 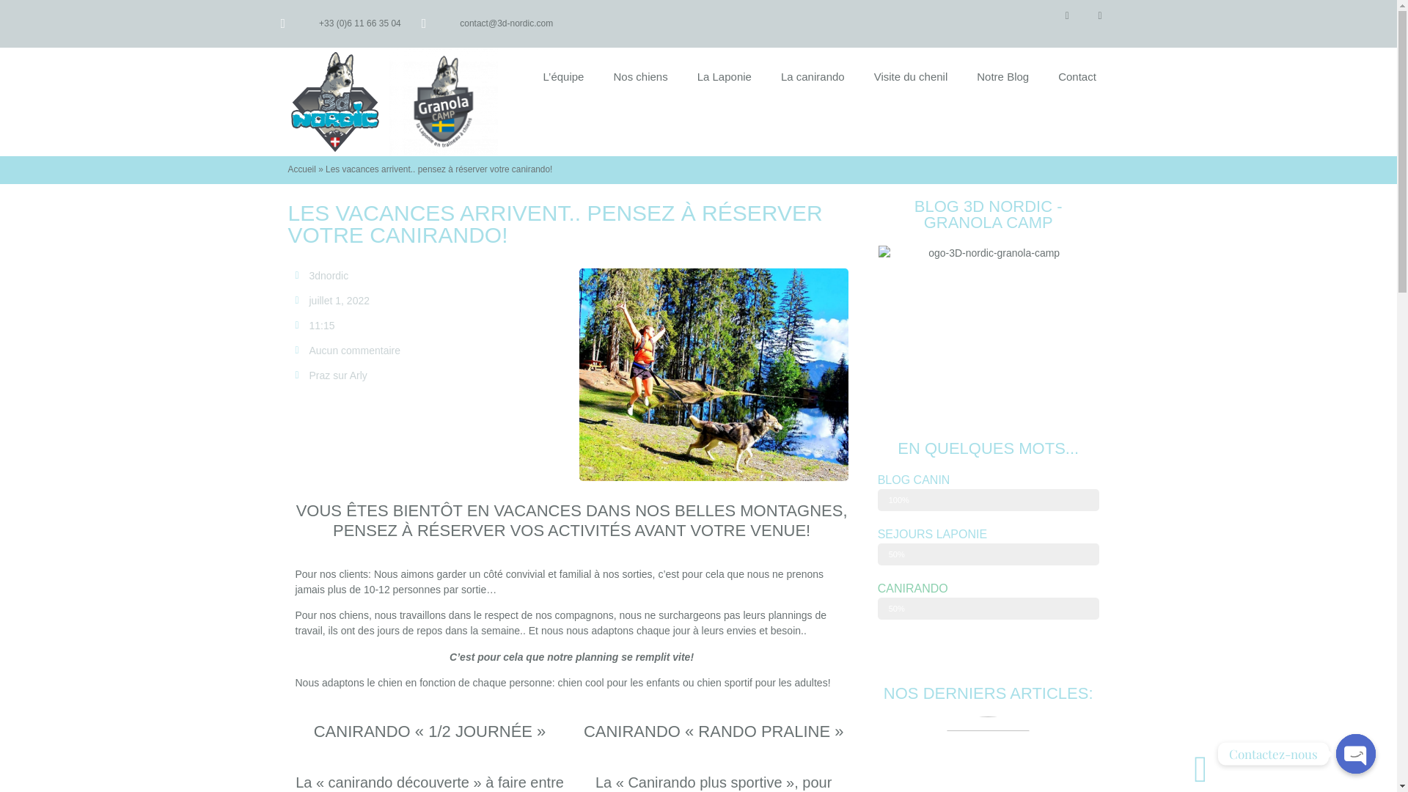 What do you see at coordinates (301, 169) in the screenshot?
I see `Accueil` at bounding box center [301, 169].